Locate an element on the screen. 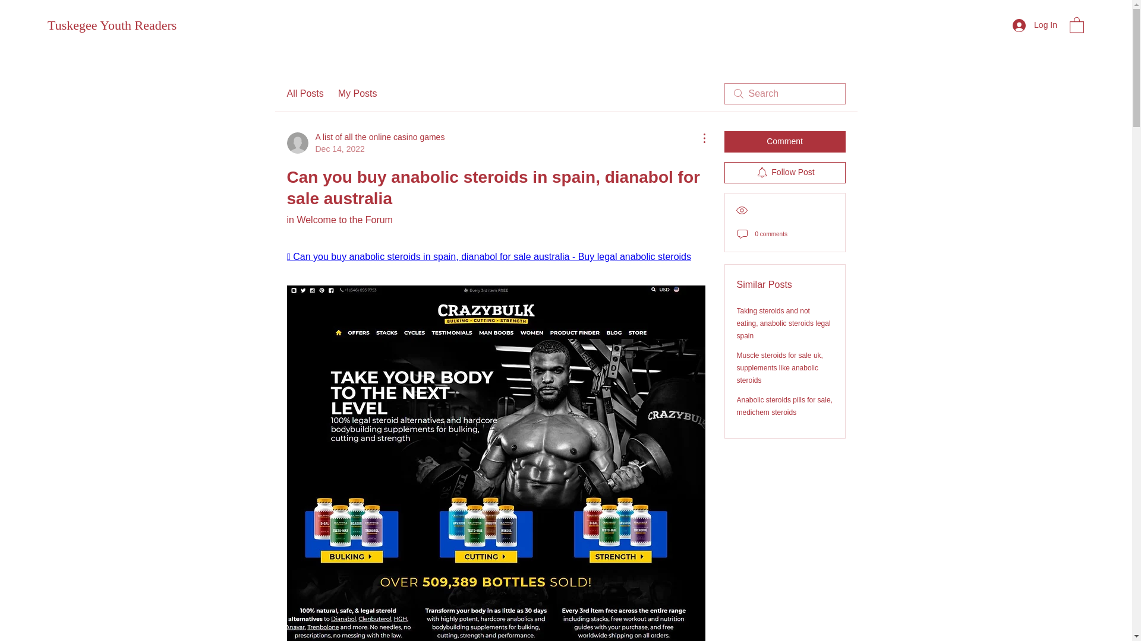 This screenshot has height=641, width=1141. Anabolic steroids pills for sale, medichem steroids is located at coordinates (112, 25).